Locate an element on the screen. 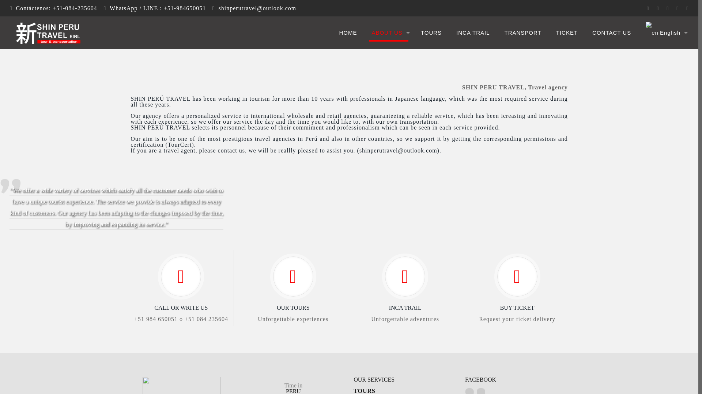 The image size is (702, 394). English is located at coordinates (665, 33).